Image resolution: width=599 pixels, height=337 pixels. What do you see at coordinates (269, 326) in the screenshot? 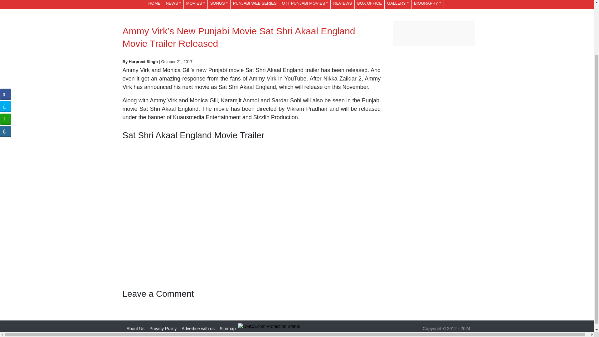
I see `DMCA.com Protection Status` at bounding box center [269, 326].